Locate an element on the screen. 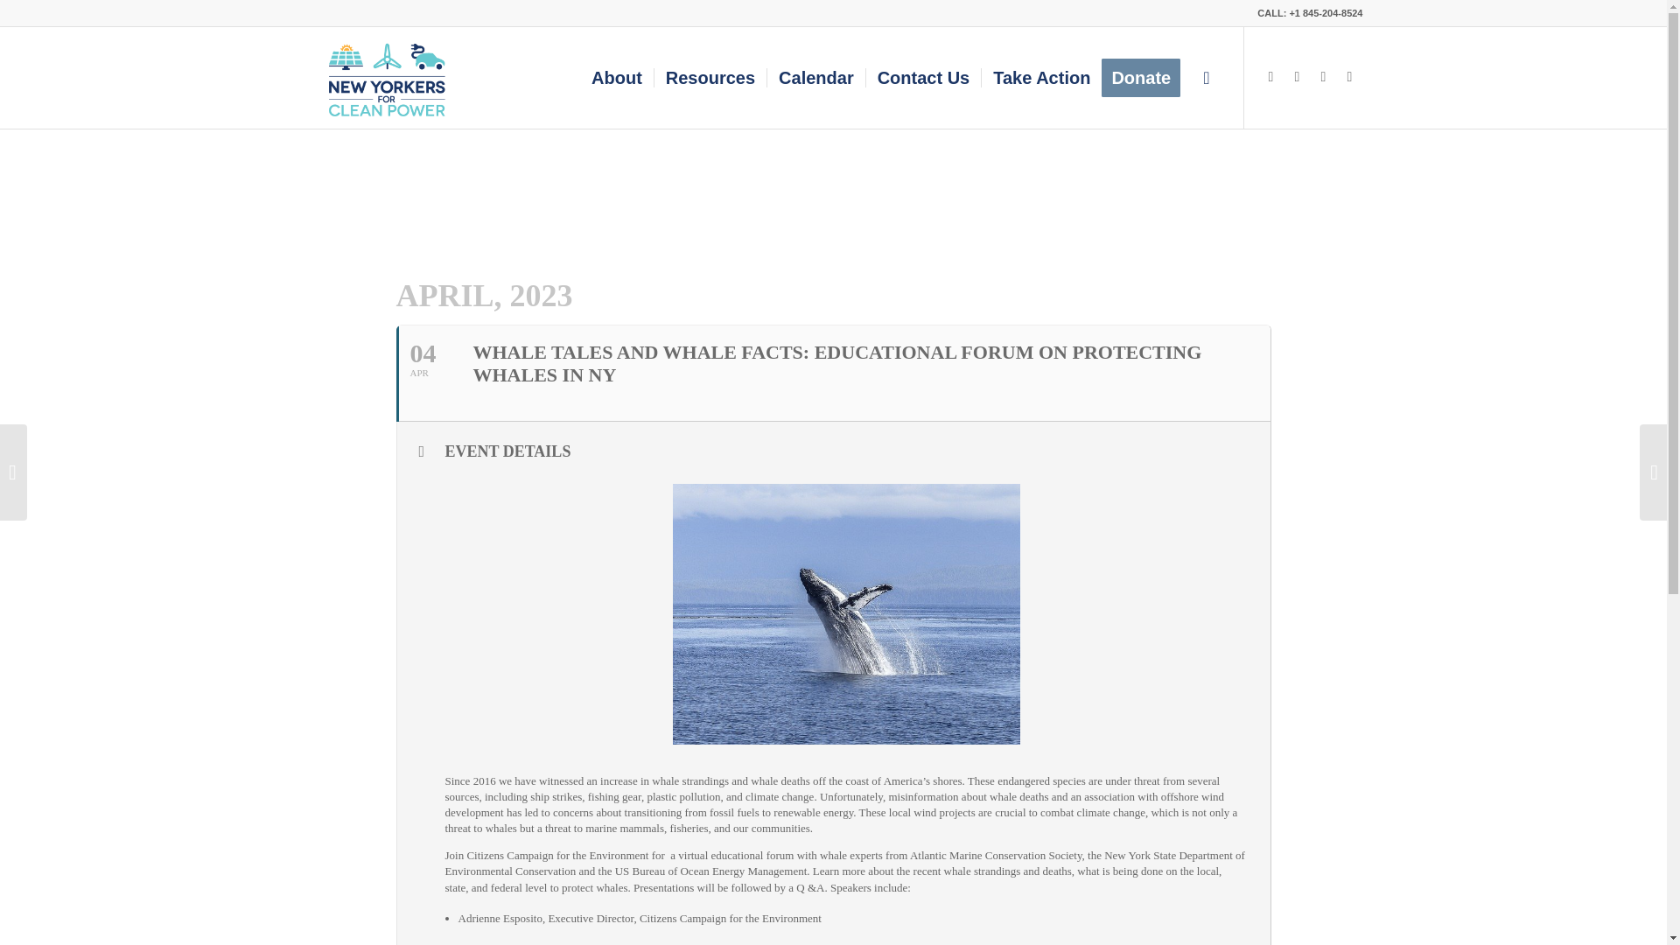 The image size is (1680, 945). Youtube is located at coordinates (1349, 77).